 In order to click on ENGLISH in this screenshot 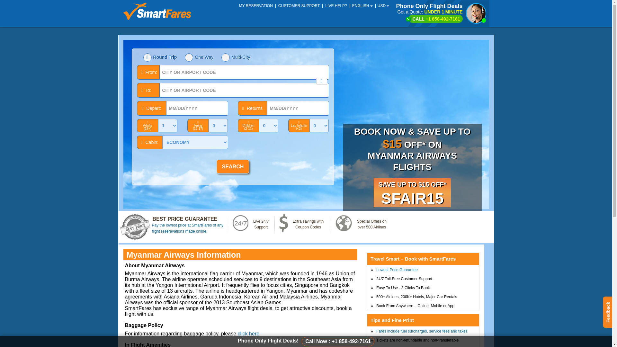, I will do `click(362, 5)`.